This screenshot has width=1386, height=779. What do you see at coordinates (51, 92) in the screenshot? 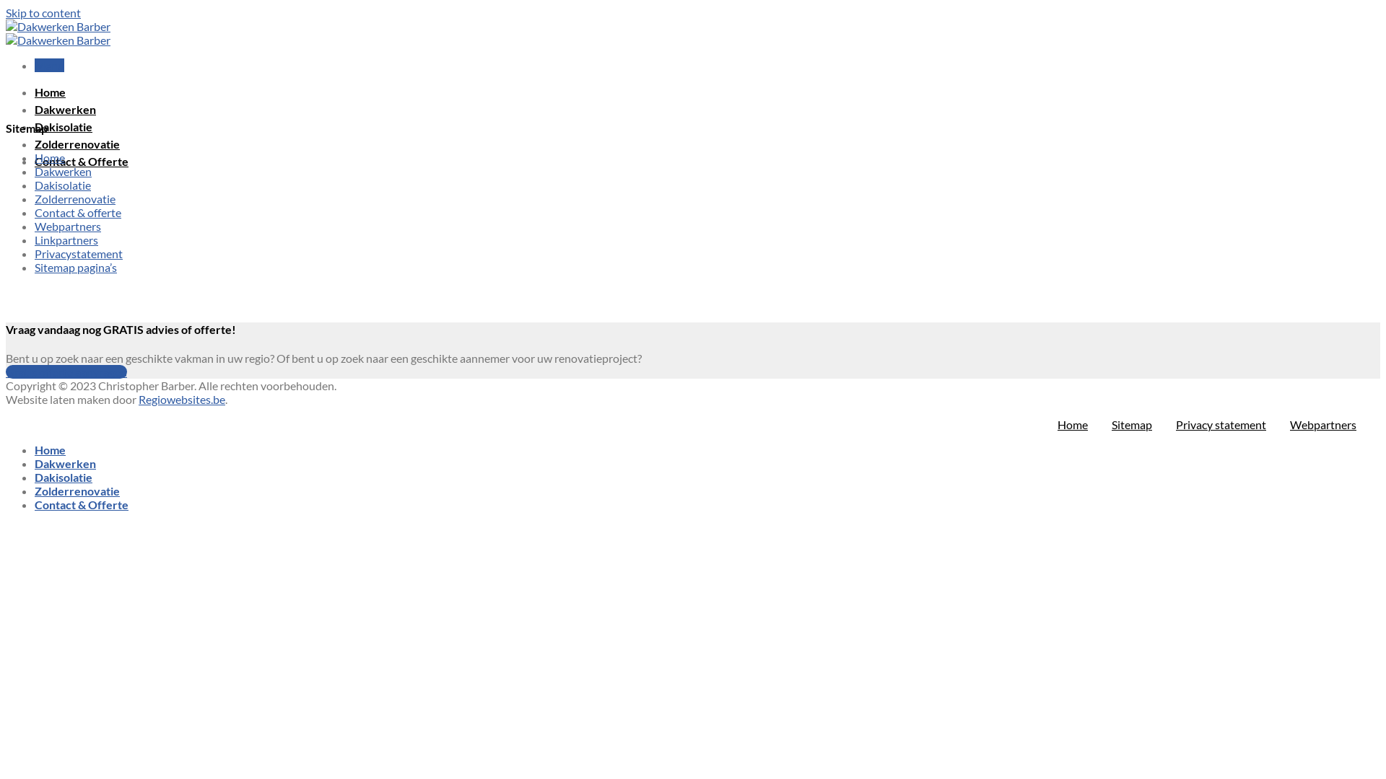
I see `Home` at bounding box center [51, 92].